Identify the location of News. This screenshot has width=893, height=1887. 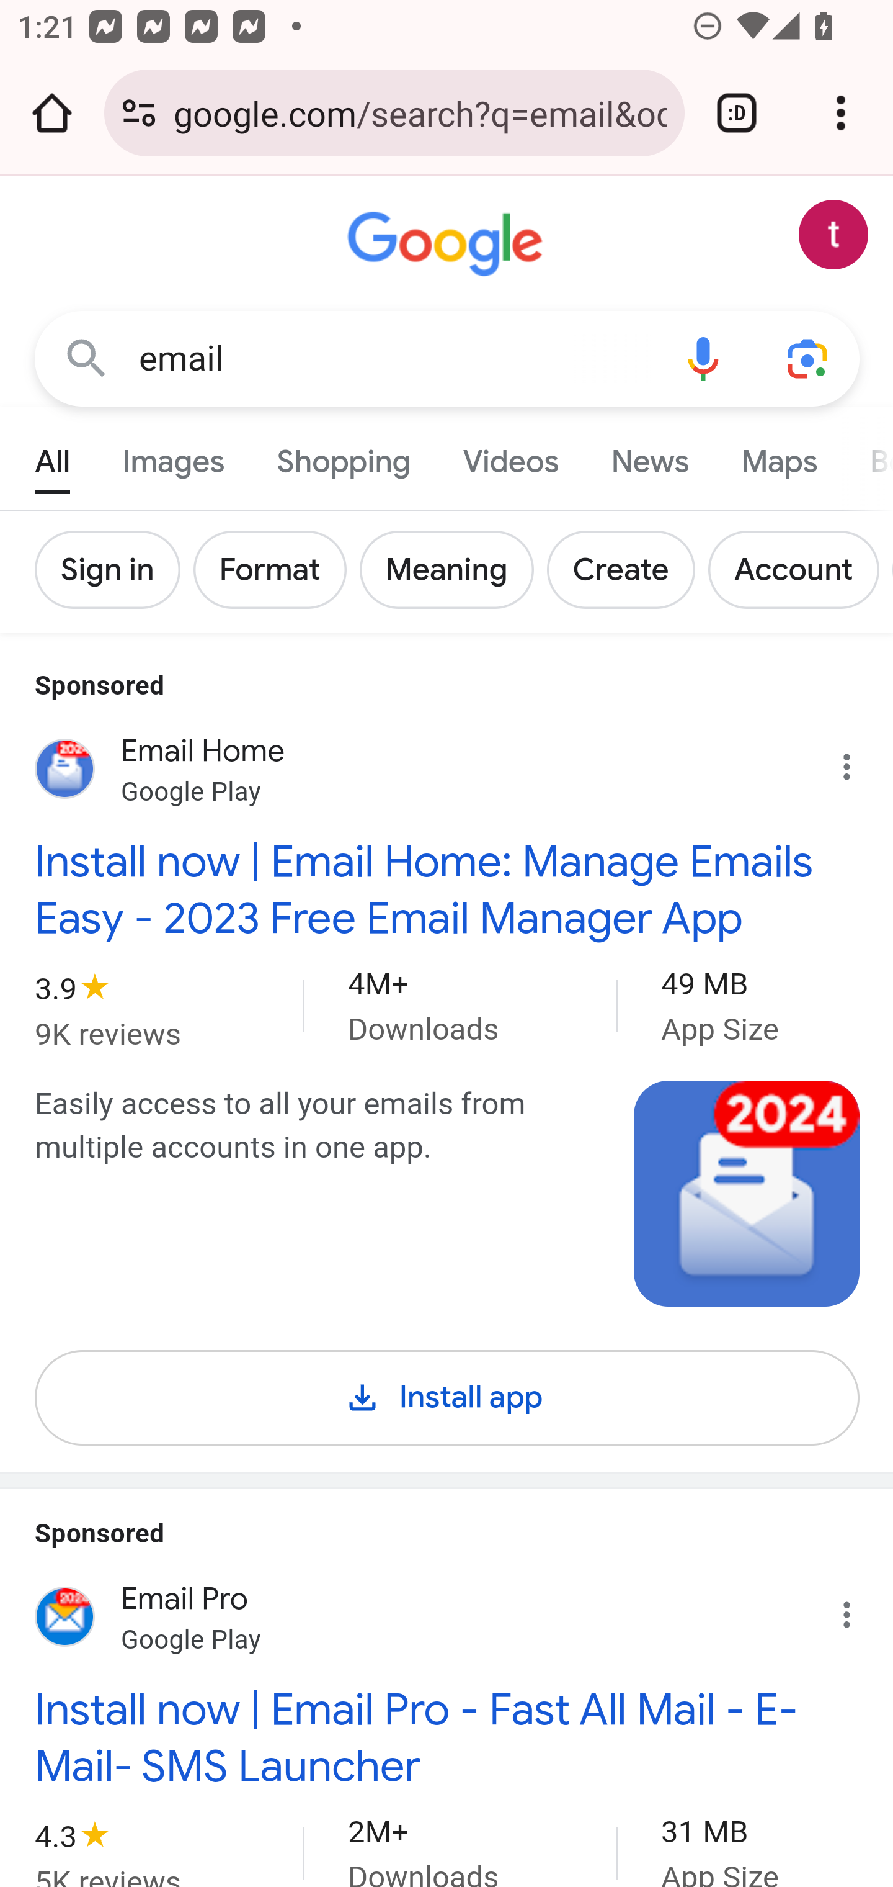
(649, 456).